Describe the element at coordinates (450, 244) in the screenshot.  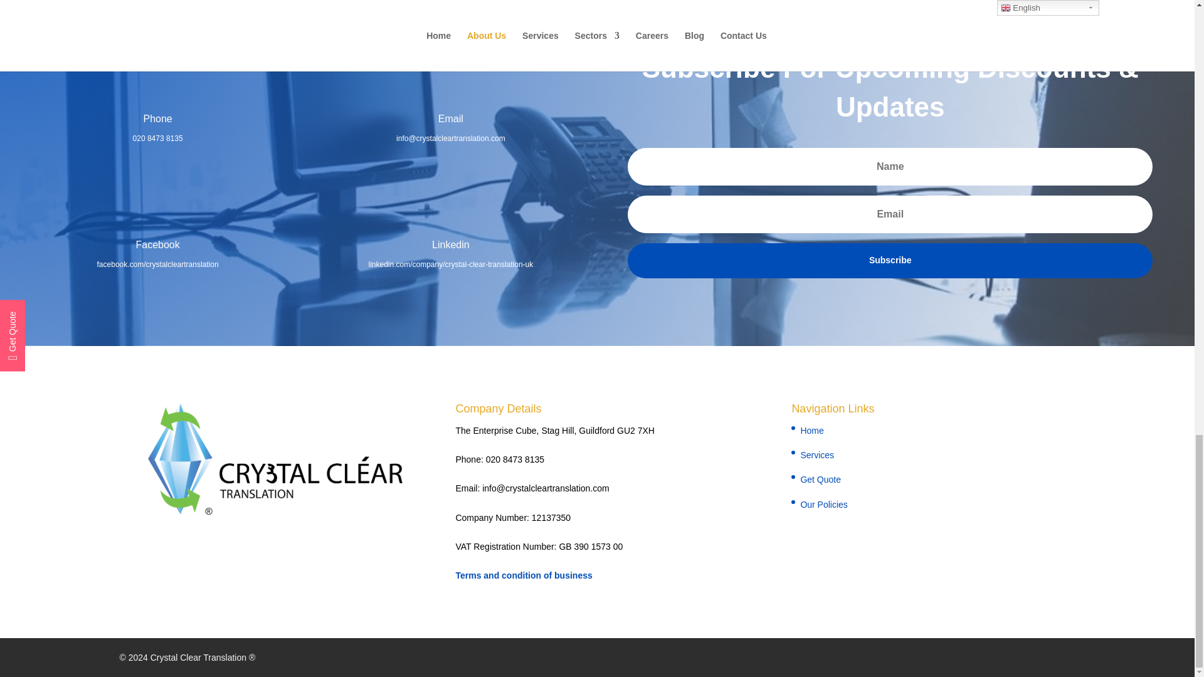
I see `Linkedin` at that location.